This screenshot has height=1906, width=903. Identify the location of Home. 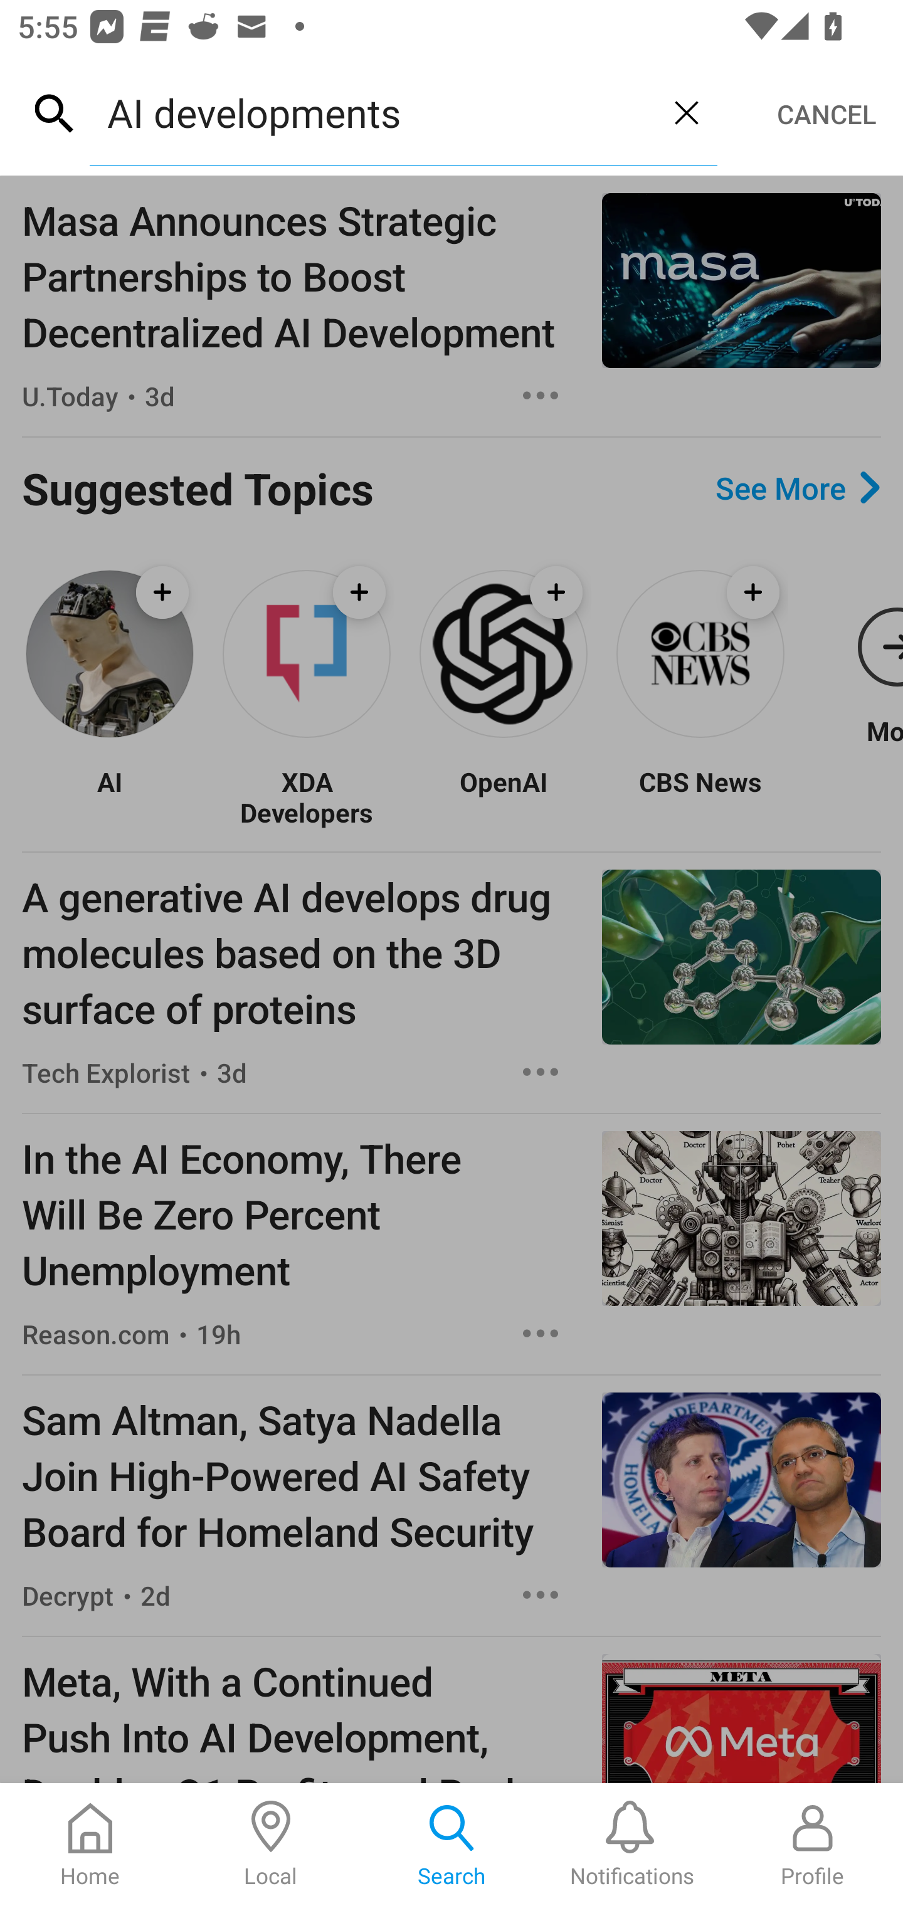
(90, 1845).